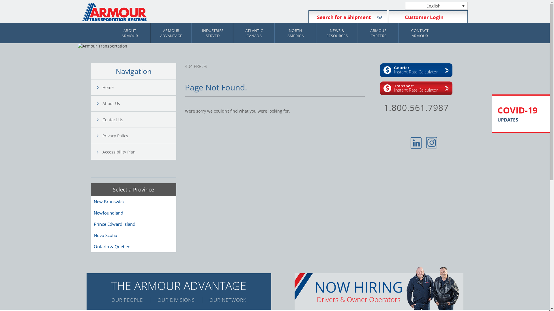 This screenshot has width=554, height=311. I want to click on Contact Us, so click(136, 120).